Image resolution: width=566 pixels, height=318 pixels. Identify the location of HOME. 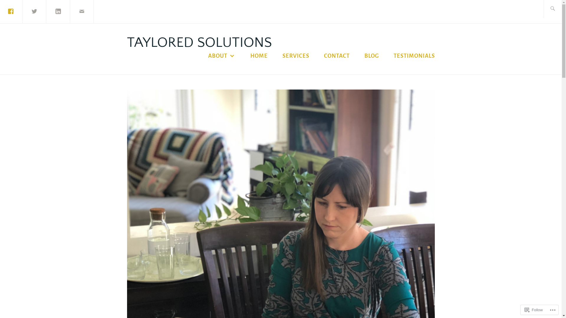
(259, 56).